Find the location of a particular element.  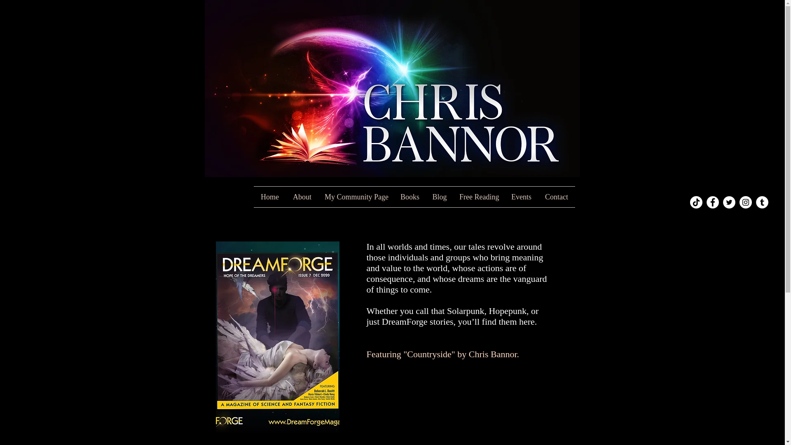

Blog is located at coordinates (440, 197).